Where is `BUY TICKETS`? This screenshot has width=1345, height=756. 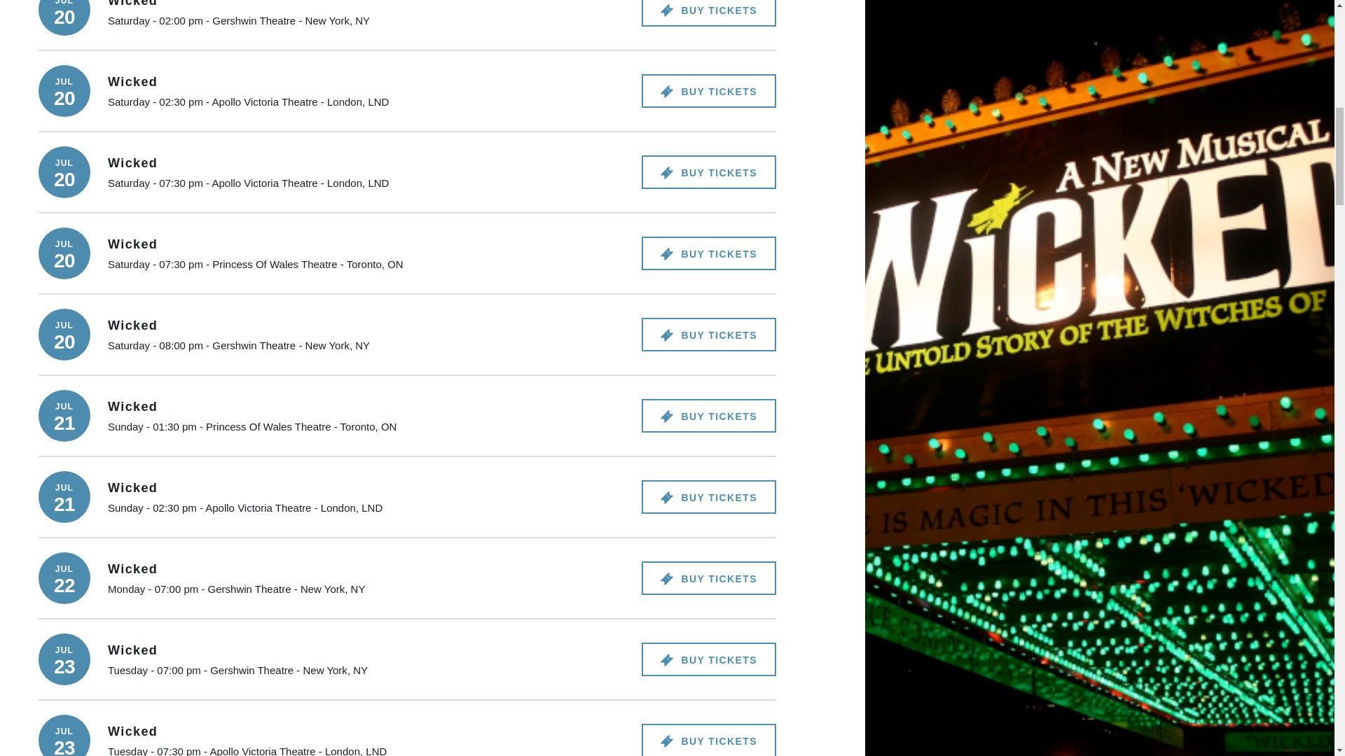
BUY TICKETS is located at coordinates (708, 13).